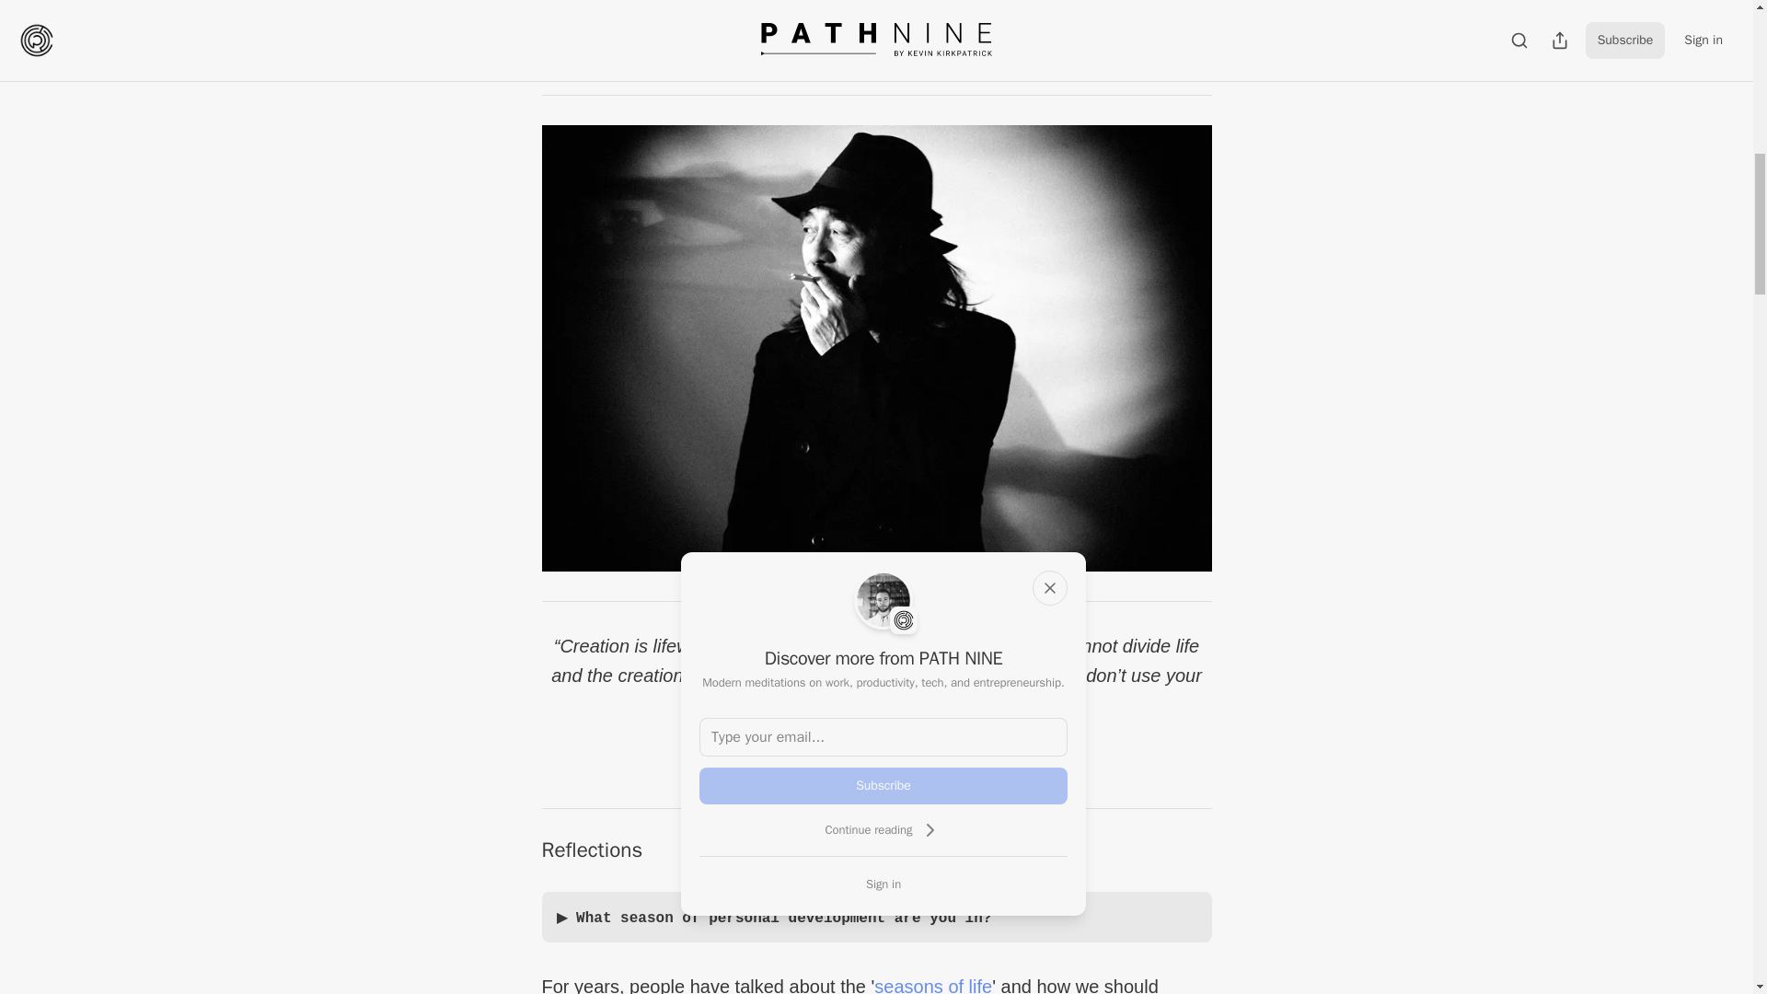 This screenshot has width=1767, height=994. What do you see at coordinates (883, 884) in the screenshot?
I see `Sign in` at bounding box center [883, 884].